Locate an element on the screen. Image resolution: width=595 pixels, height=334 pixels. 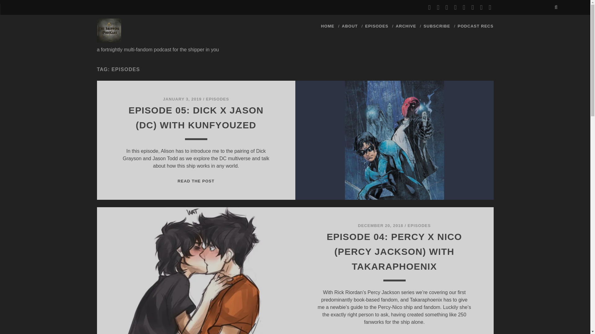
ABOUT is located at coordinates (350, 26).